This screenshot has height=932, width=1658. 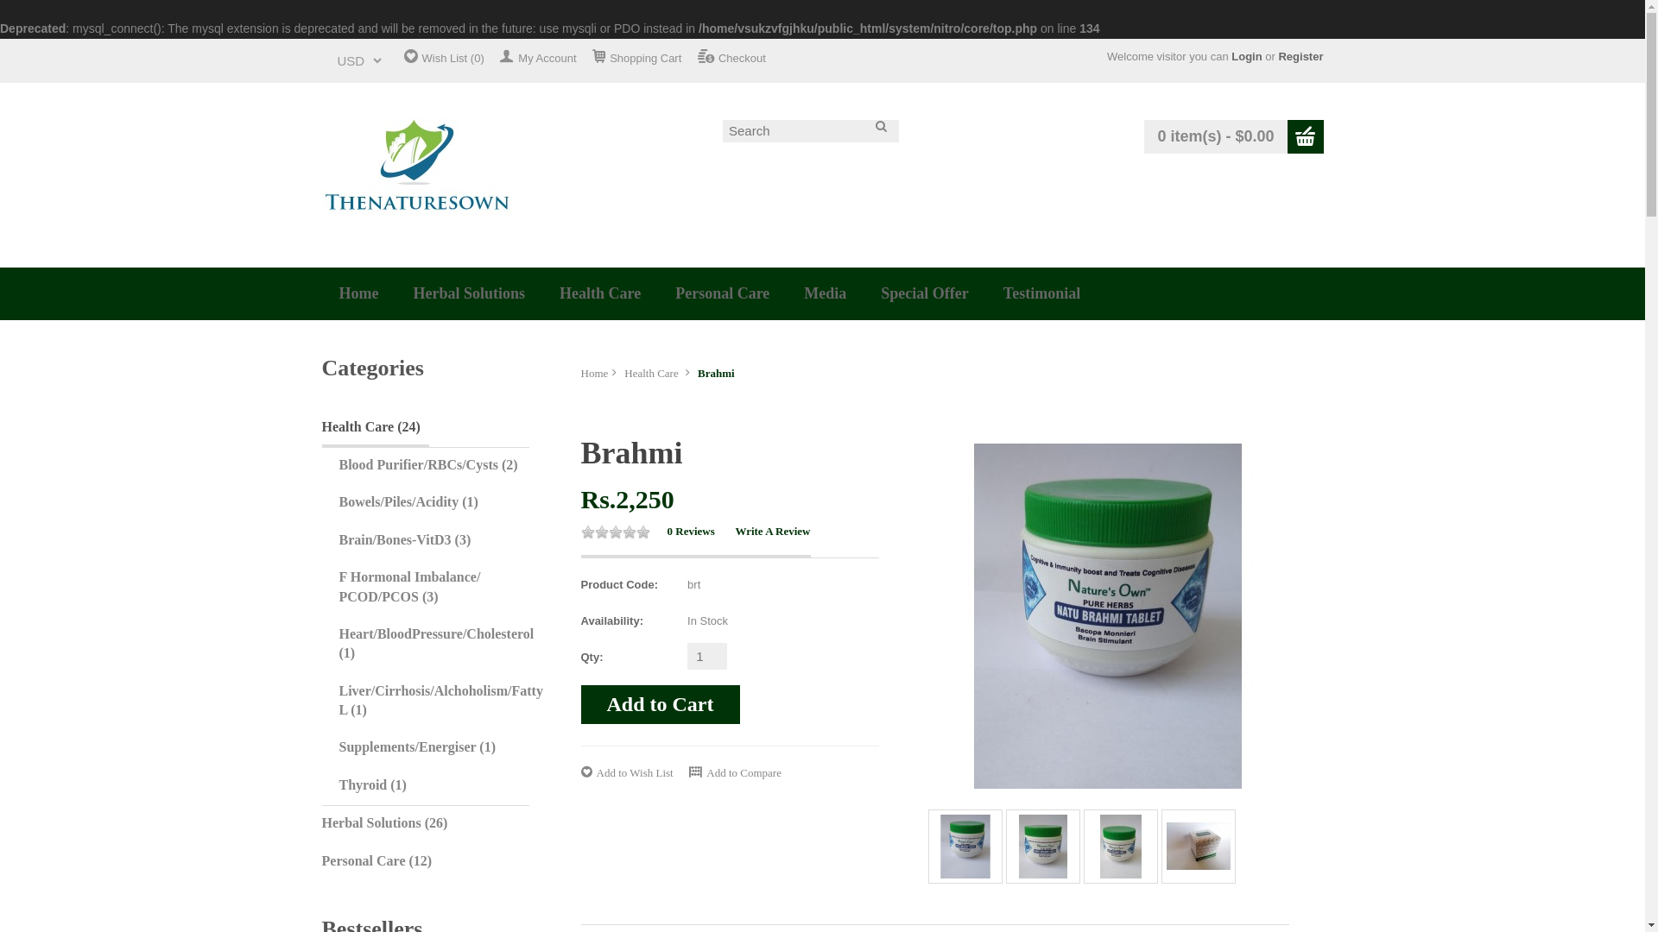 What do you see at coordinates (358, 293) in the screenshot?
I see `Home` at bounding box center [358, 293].